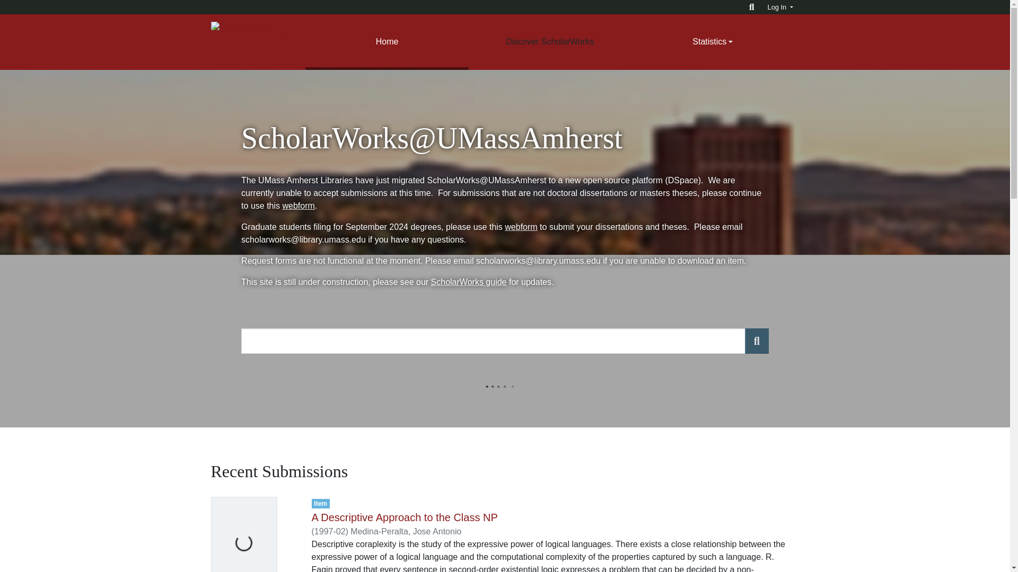 Image resolution: width=1018 pixels, height=572 pixels. Describe the element at coordinates (713, 42) in the screenshot. I see `Statistics` at that location.